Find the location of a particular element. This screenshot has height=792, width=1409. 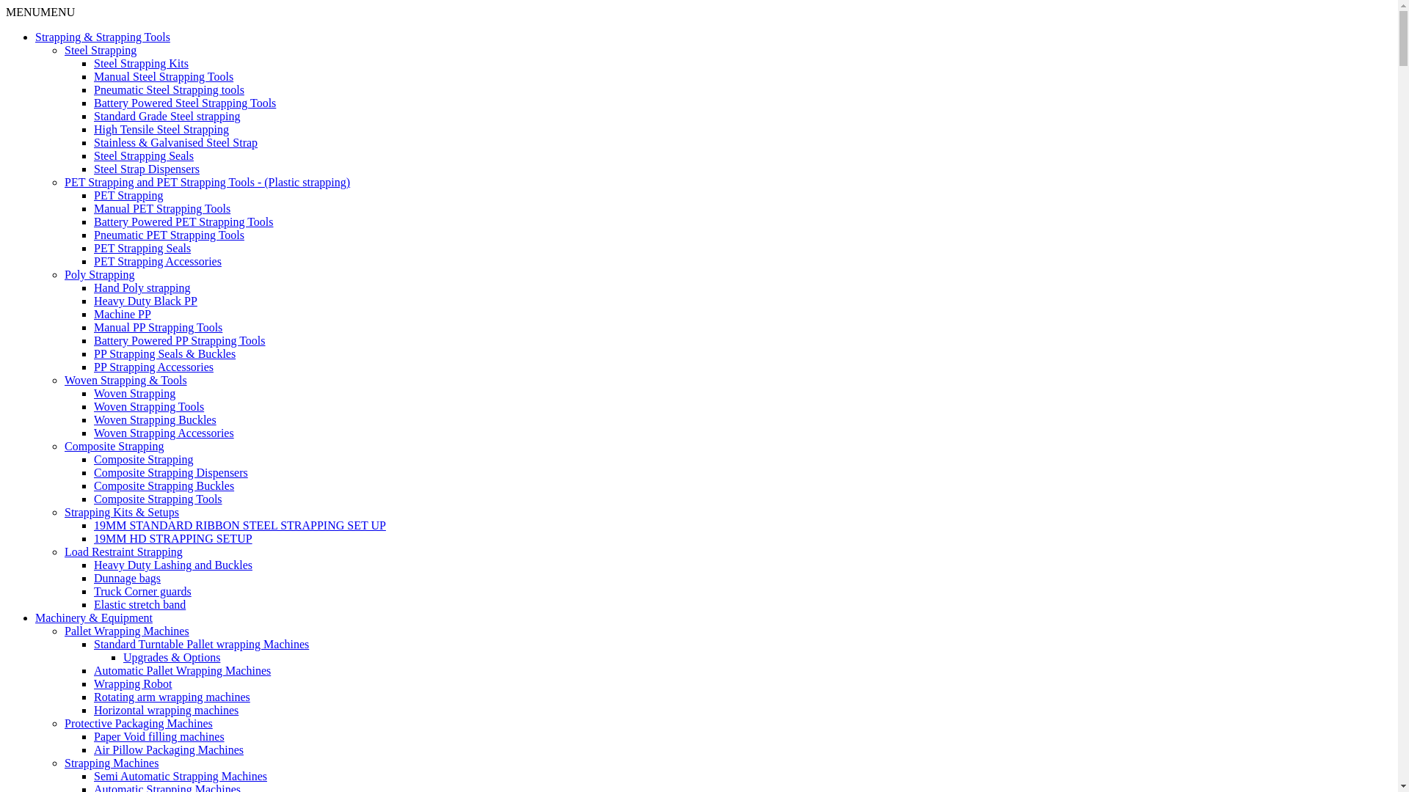

Air Pillow Packaging Machines is located at coordinates (169, 749).